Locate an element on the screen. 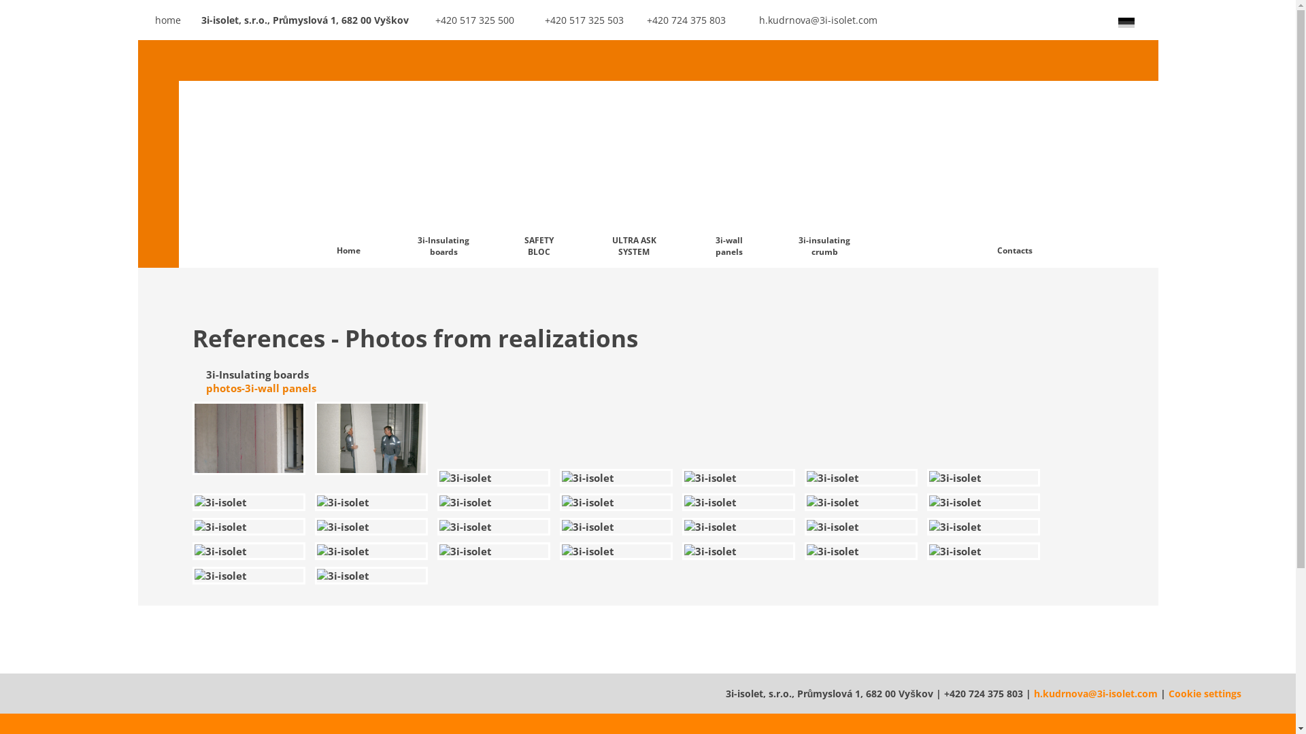  3i-isolet is located at coordinates (984, 527).